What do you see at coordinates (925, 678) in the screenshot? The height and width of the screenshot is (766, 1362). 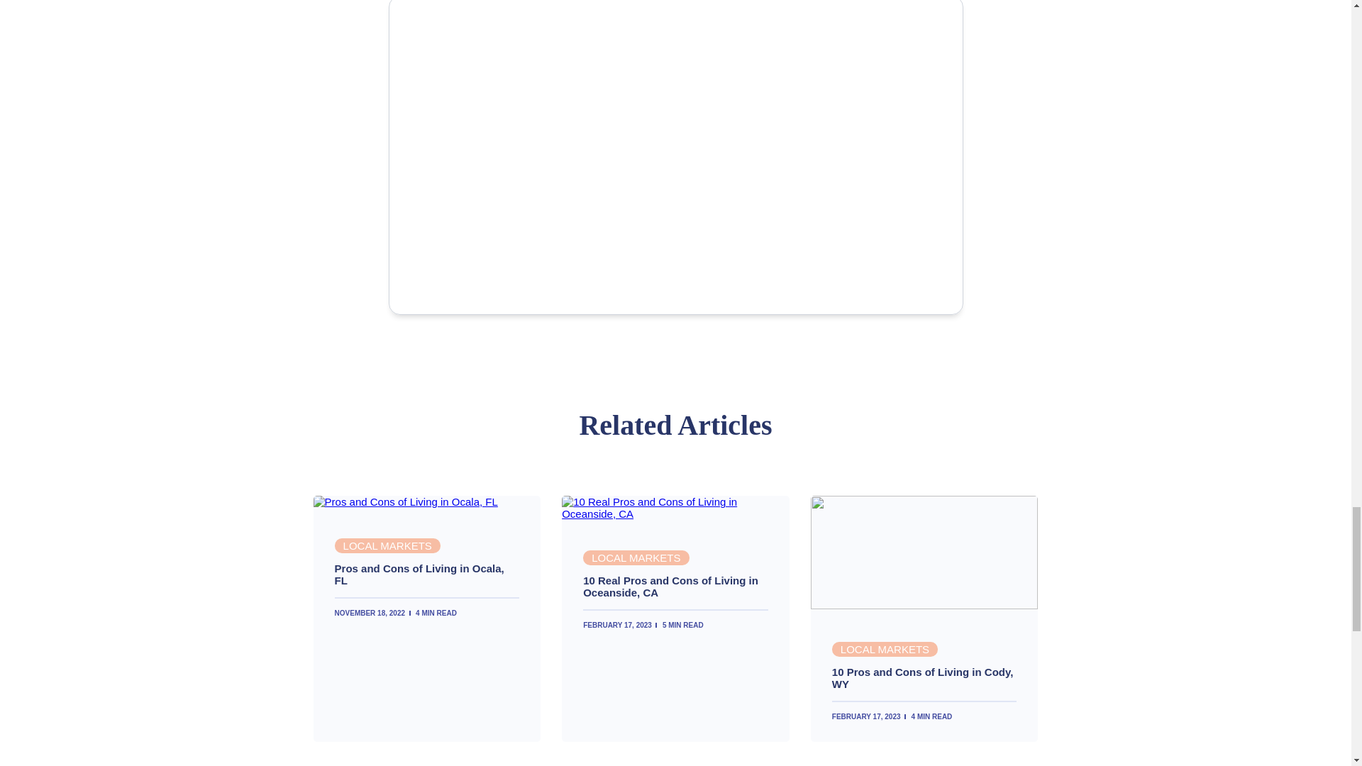 I see `10 Pros and Cons of Living in Cody, WY` at bounding box center [925, 678].